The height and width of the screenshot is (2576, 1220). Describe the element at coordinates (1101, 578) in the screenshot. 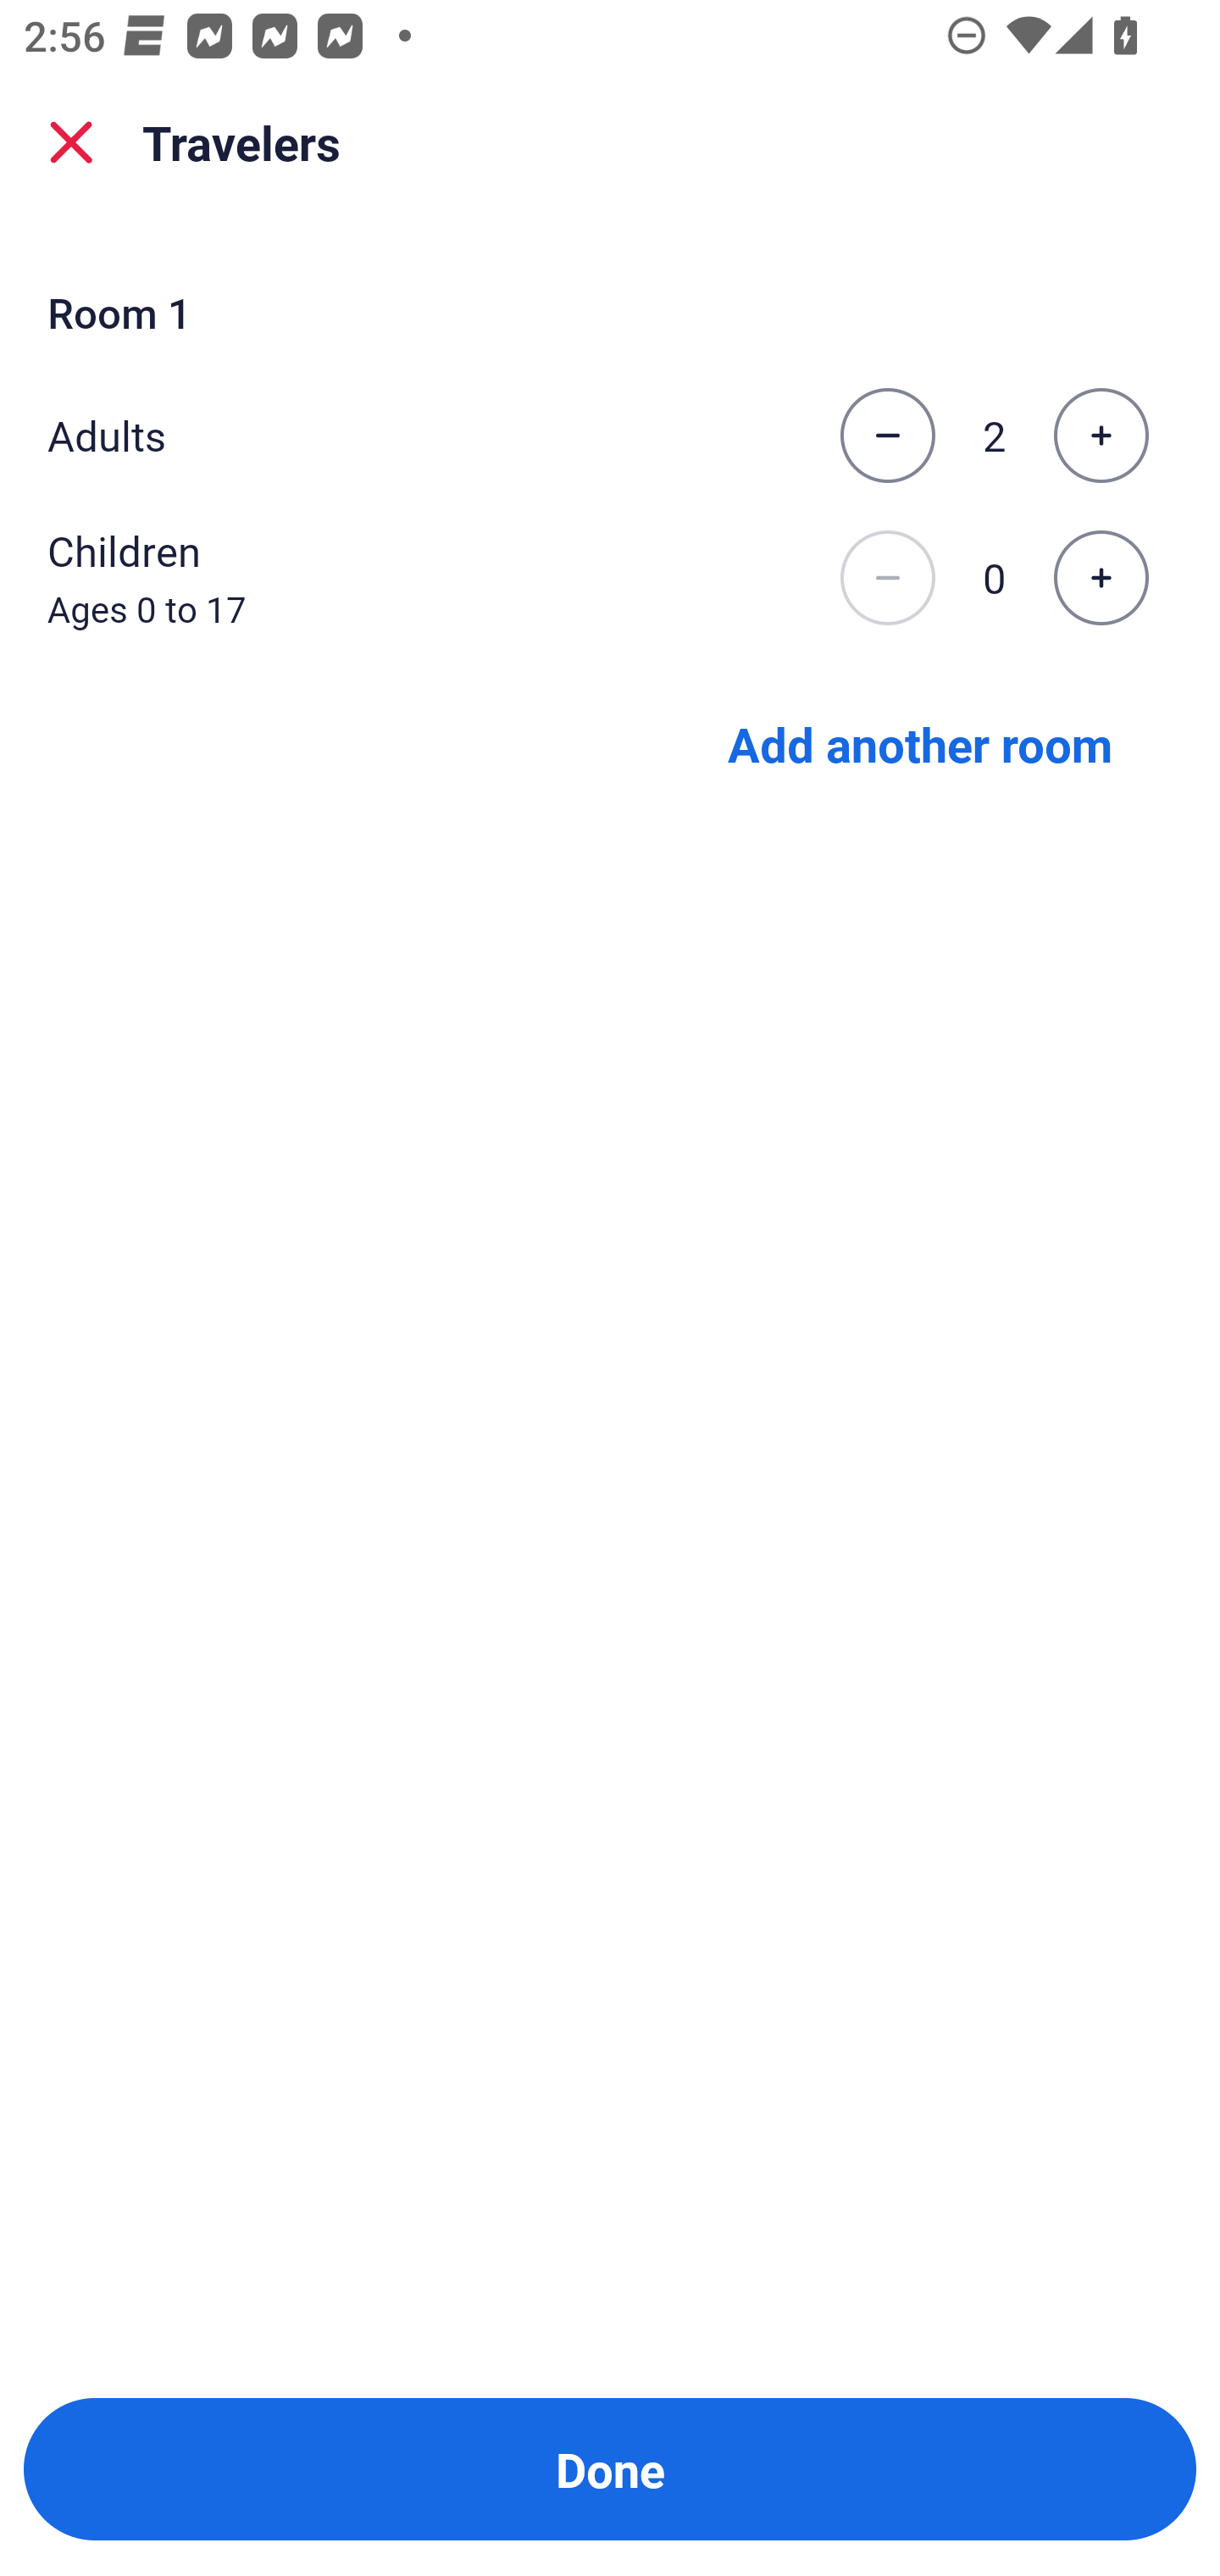

I see `Increase the number of children` at that location.